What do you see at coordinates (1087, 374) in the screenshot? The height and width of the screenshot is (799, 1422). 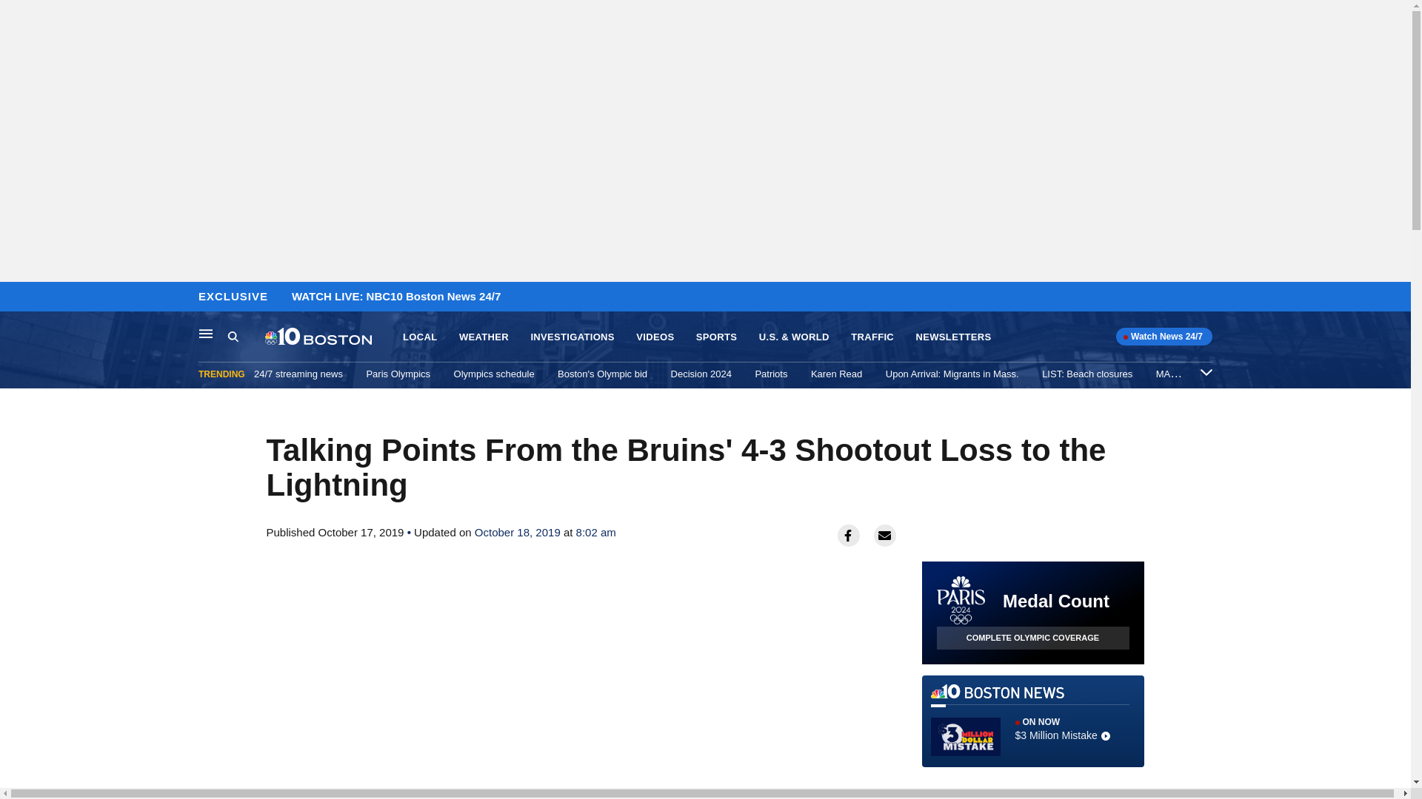 I see `LIST: Beach closures` at bounding box center [1087, 374].